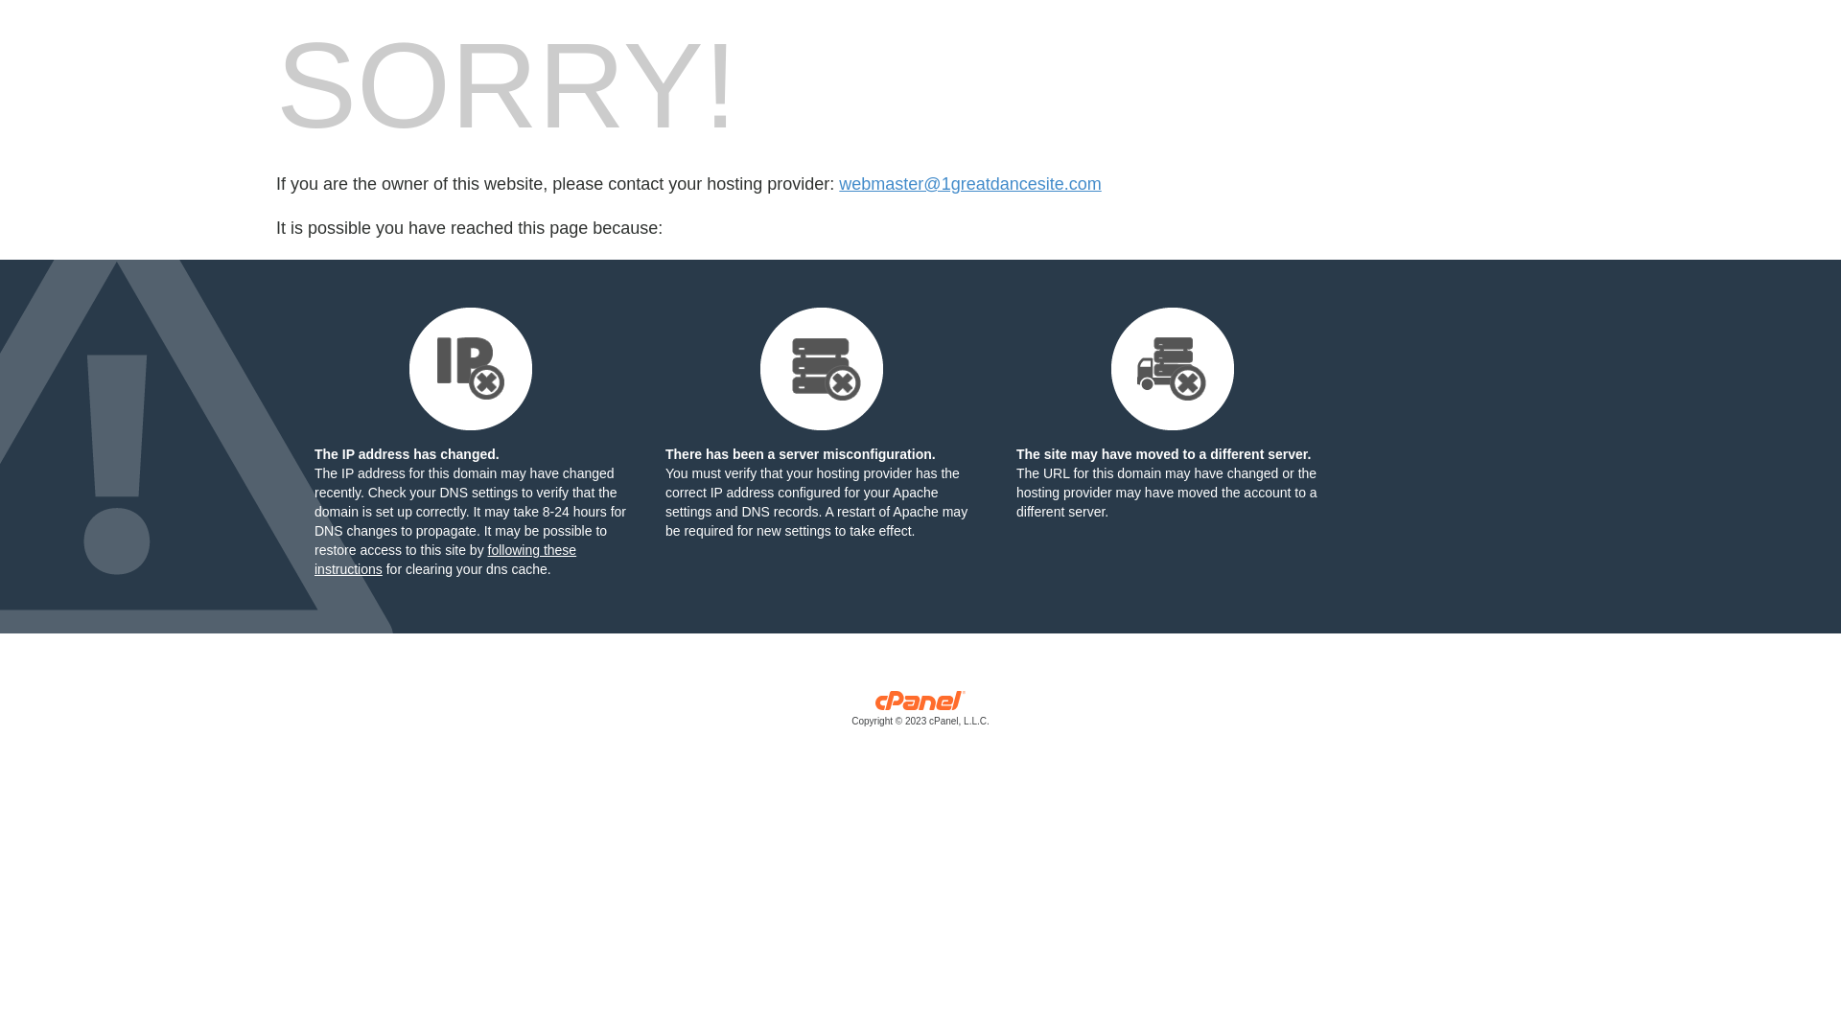 This screenshot has width=1841, height=1035. I want to click on following these instructions, so click(445, 560).